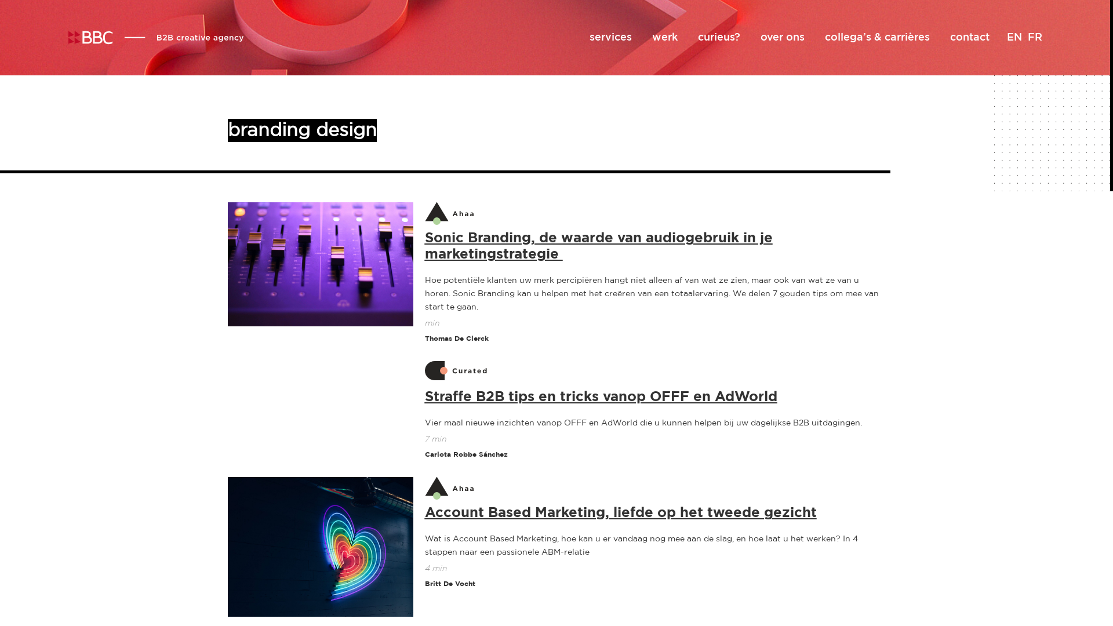 This screenshot has width=1113, height=626. Describe the element at coordinates (783, 38) in the screenshot. I see `over ons` at that location.